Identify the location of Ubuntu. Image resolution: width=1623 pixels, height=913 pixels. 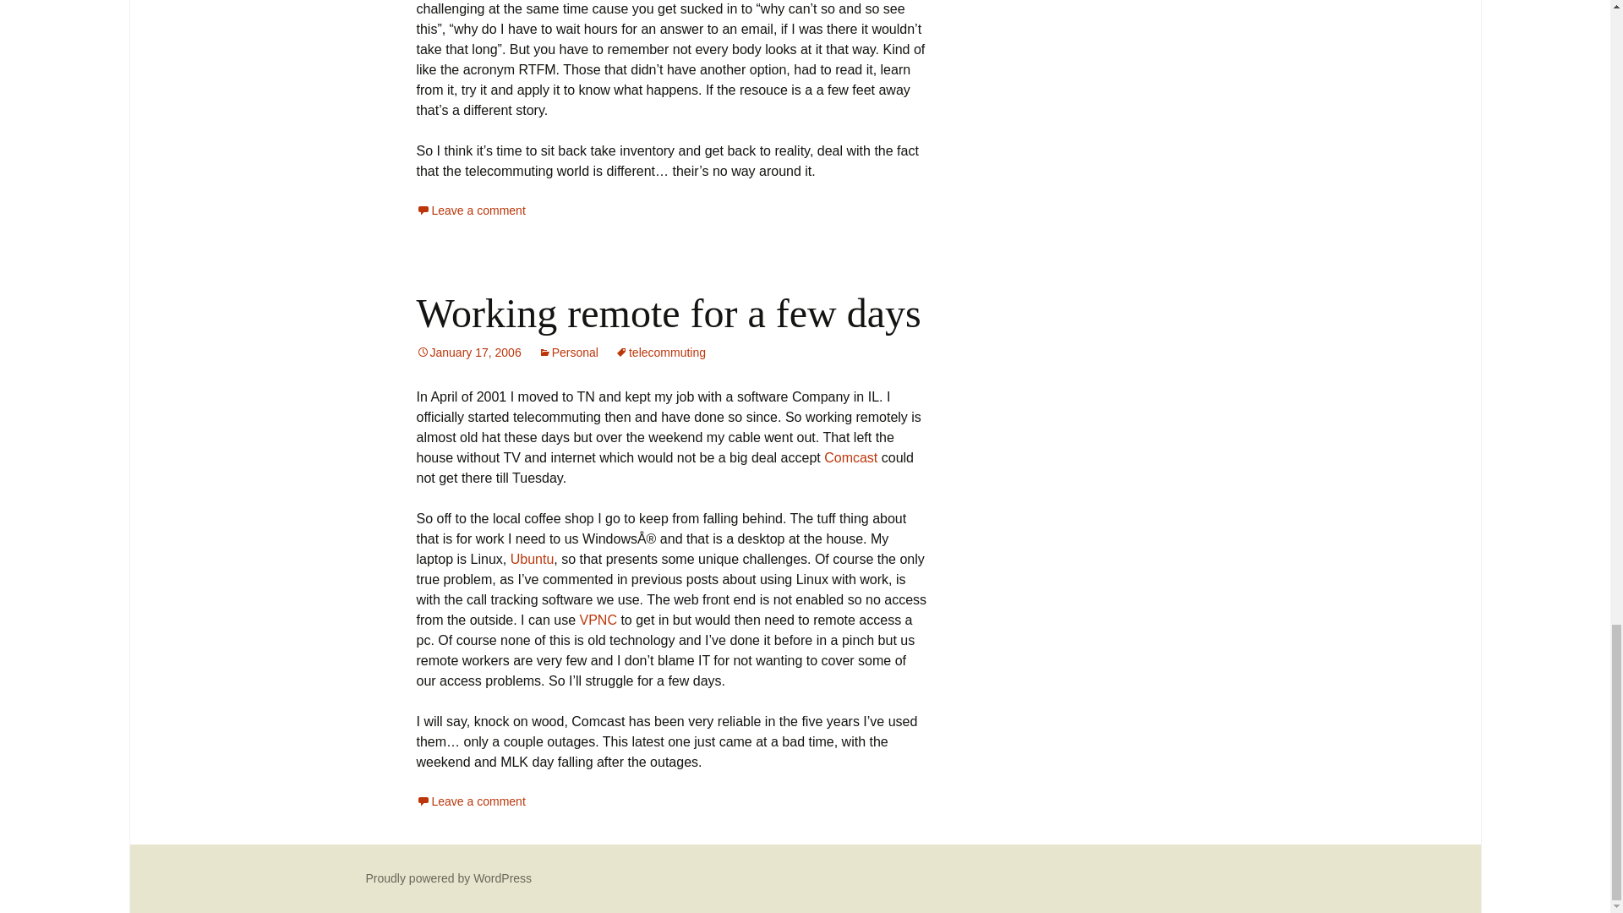
(533, 559).